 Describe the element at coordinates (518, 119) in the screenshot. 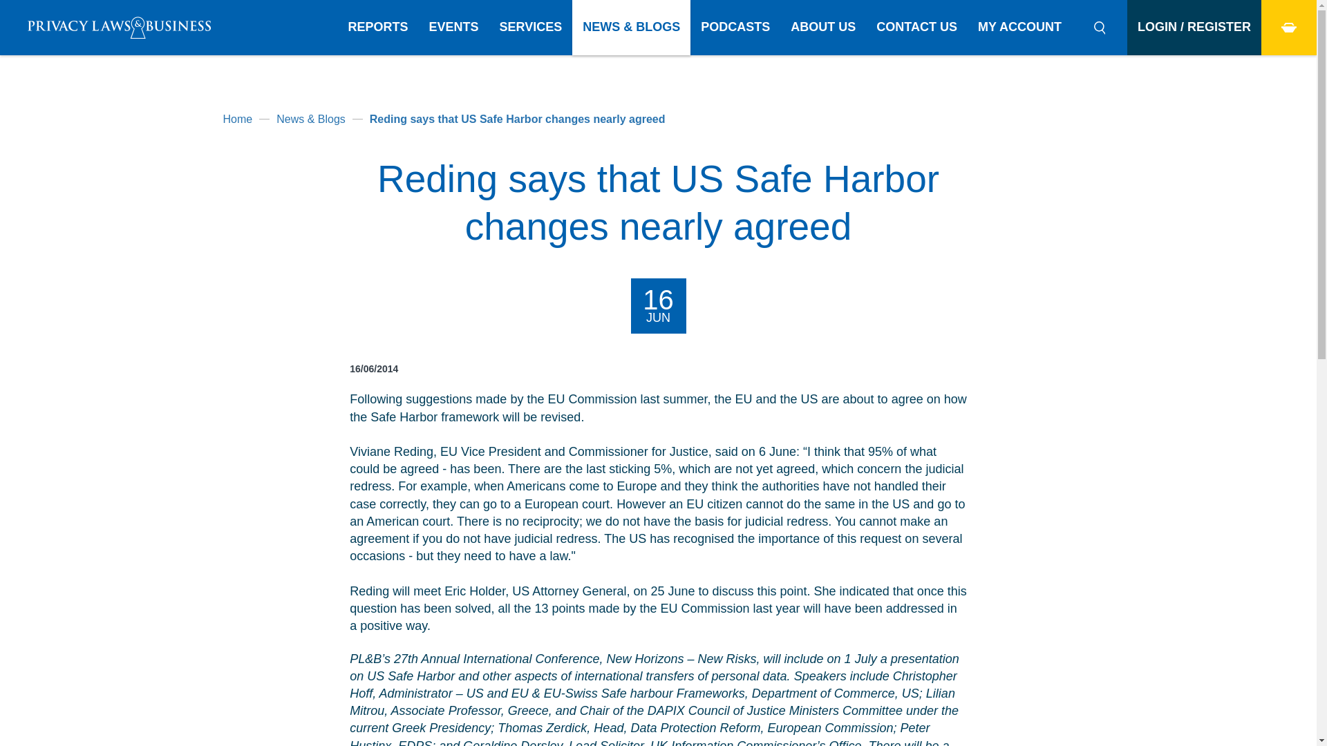

I see `Reding says that US Safe Harbor changes nearly agreed` at that location.